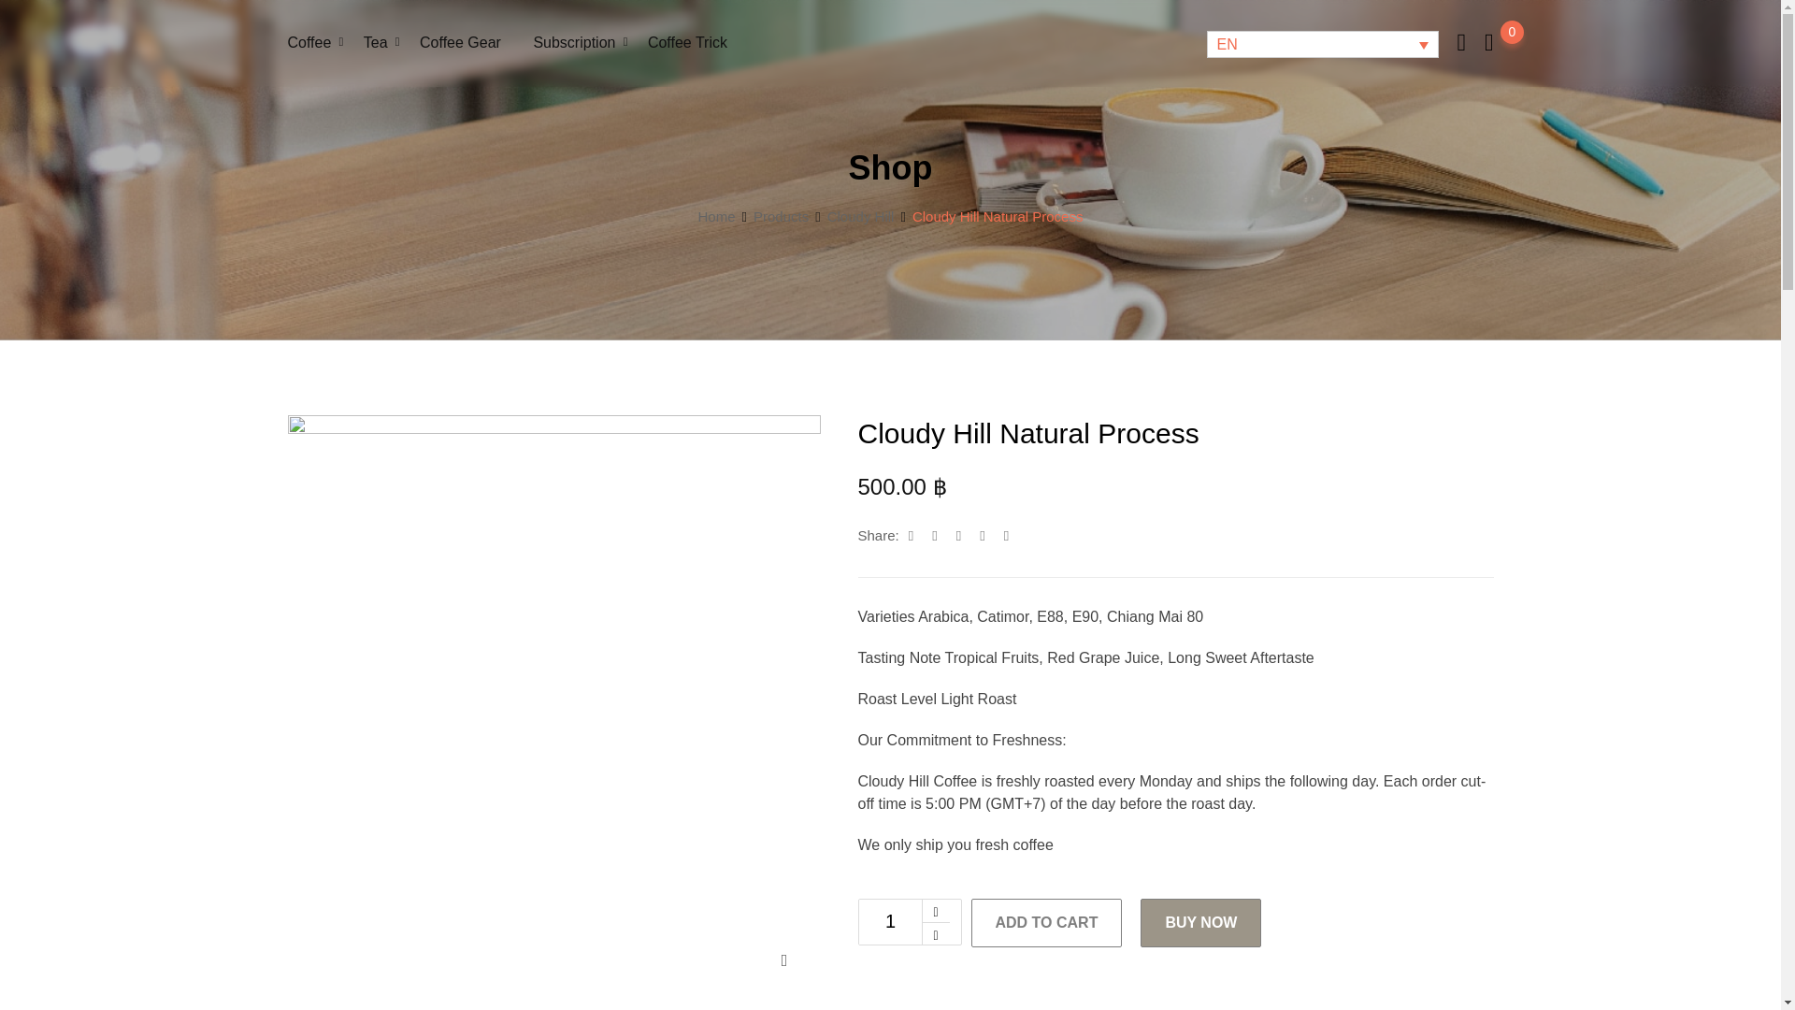 The image size is (1795, 1010). I want to click on Subscription, so click(574, 43).